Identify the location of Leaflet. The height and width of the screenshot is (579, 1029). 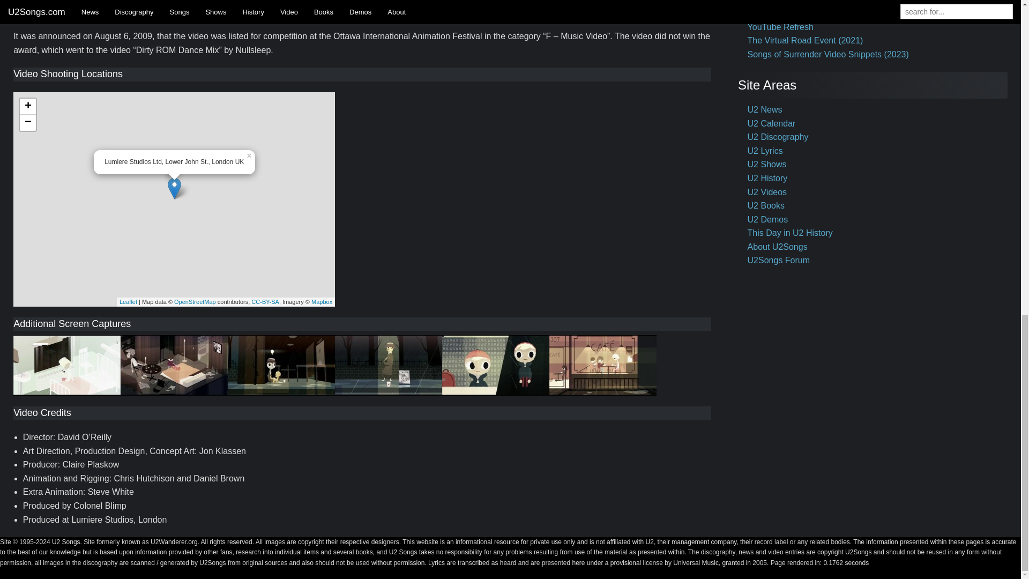
(128, 302).